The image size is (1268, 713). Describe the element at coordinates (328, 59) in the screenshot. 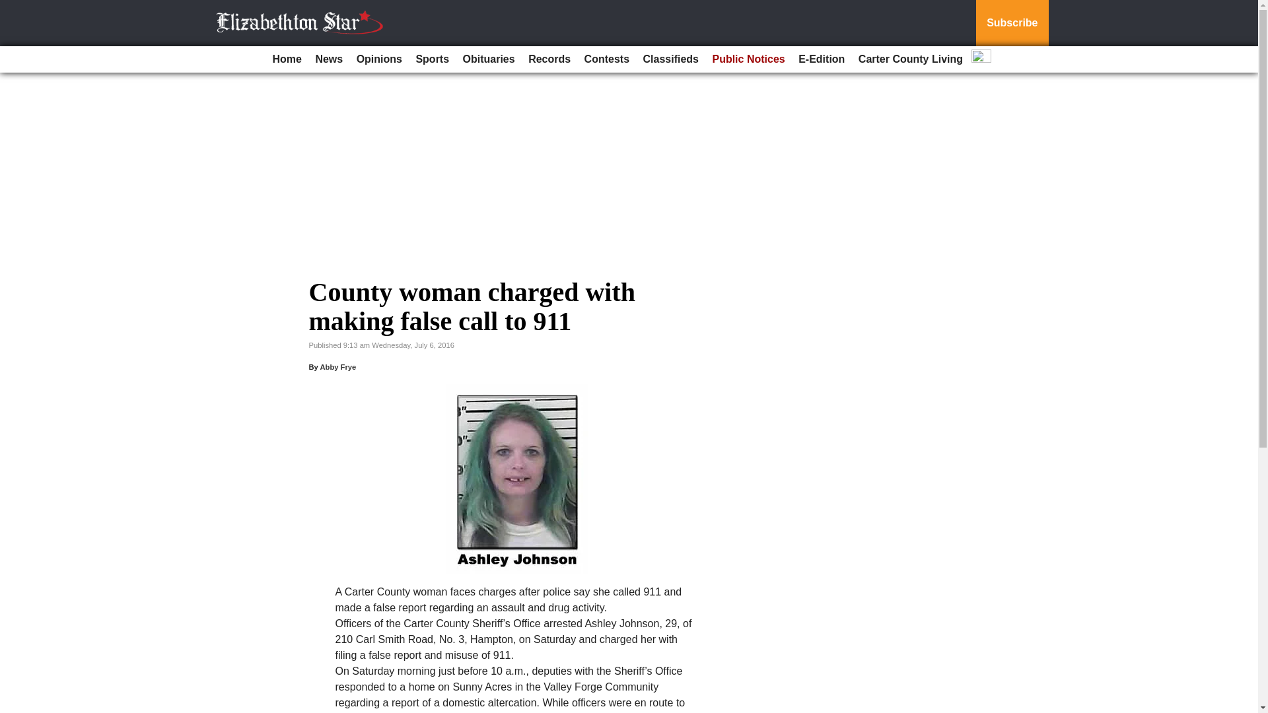

I see `News` at that location.